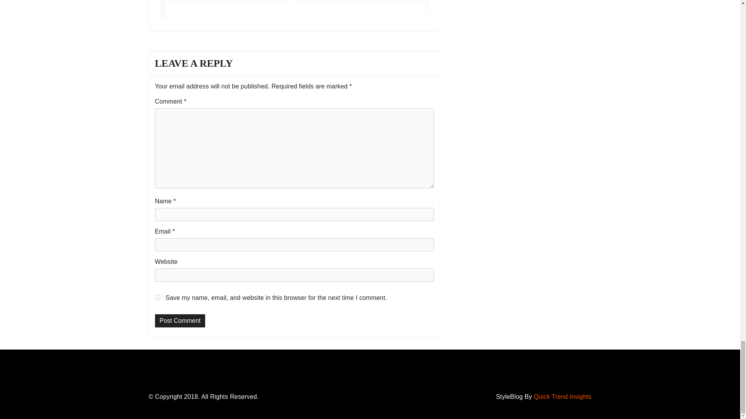 The height and width of the screenshot is (419, 746). What do you see at coordinates (157, 297) in the screenshot?
I see `yes` at bounding box center [157, 297].